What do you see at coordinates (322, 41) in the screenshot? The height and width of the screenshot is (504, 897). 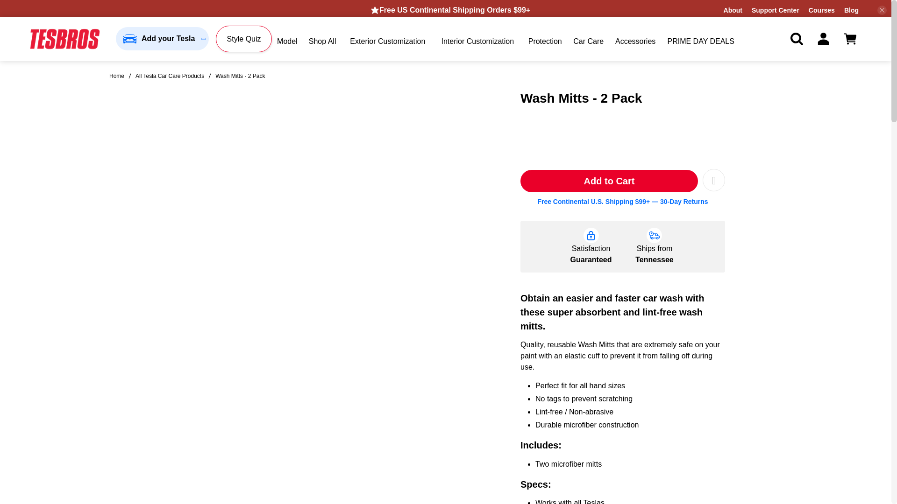 I see `Shop All` at bounding box center [322, 41].